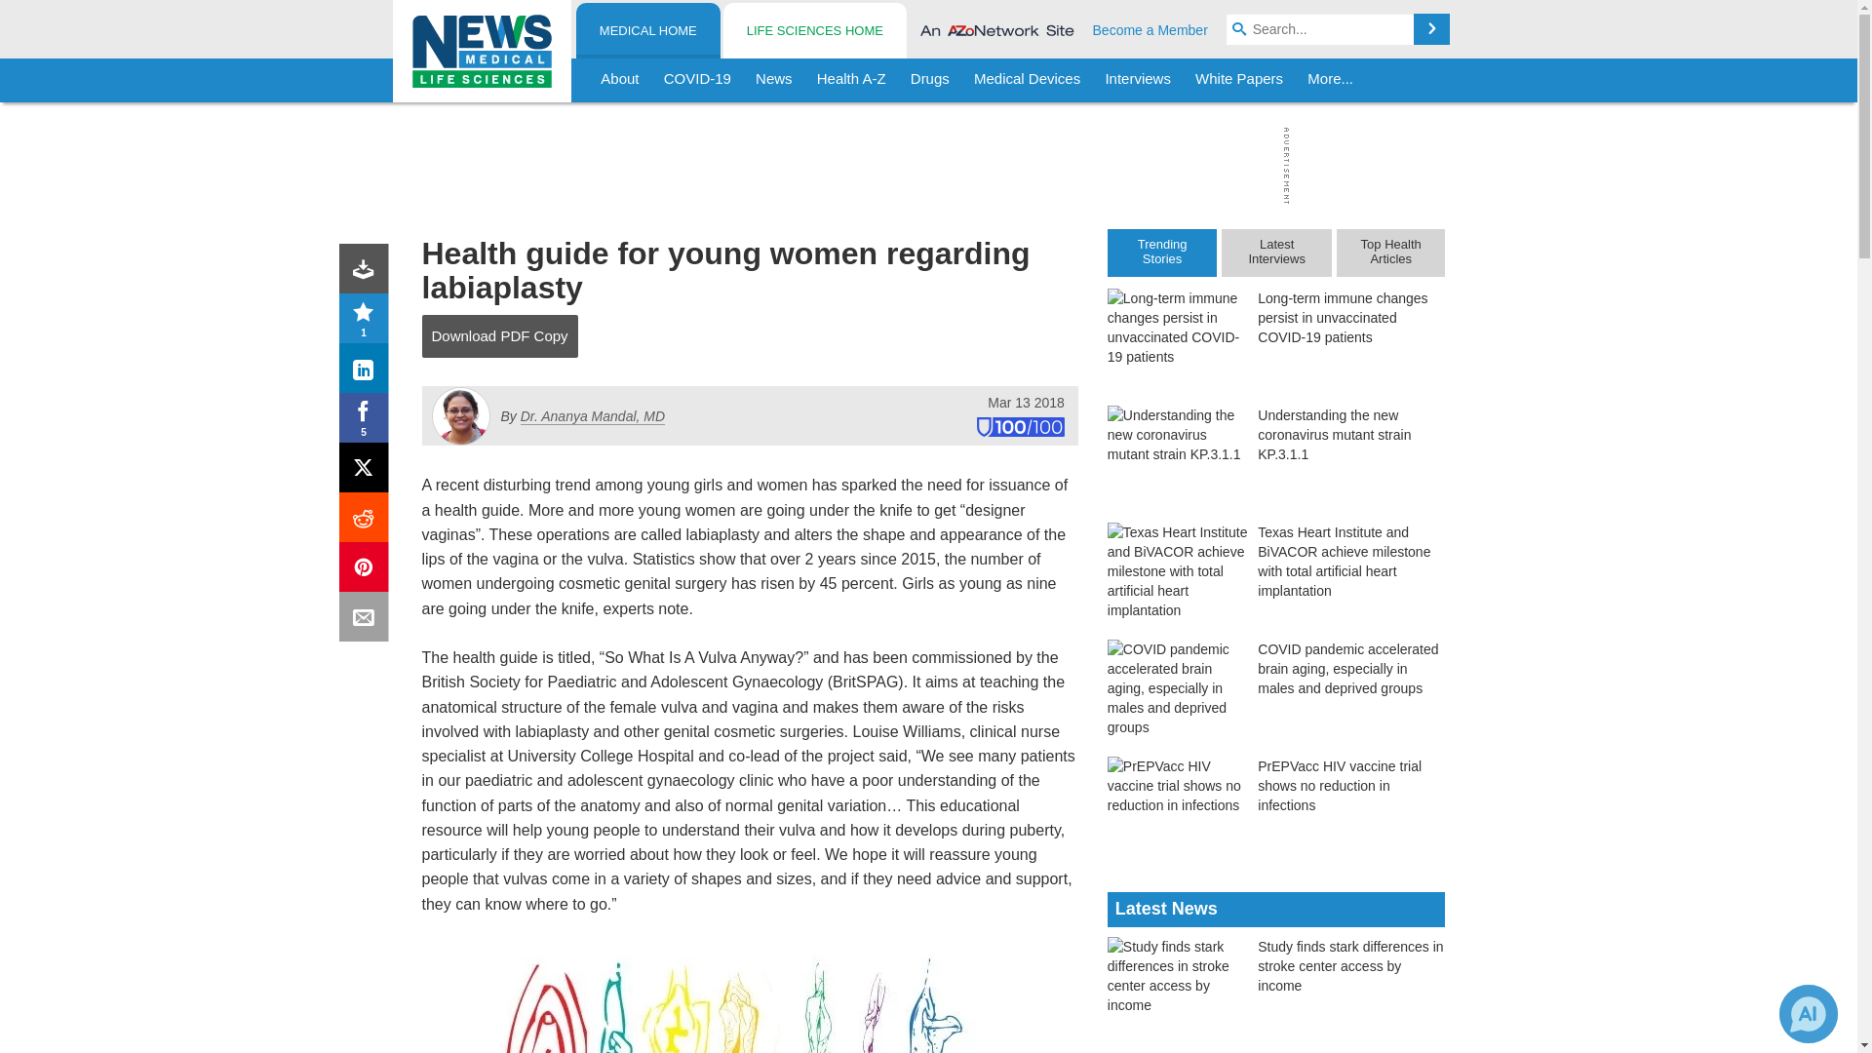 The height and width of the screenshot is (1053, 1872). I want to click on Interviews, so click(1138, 80).